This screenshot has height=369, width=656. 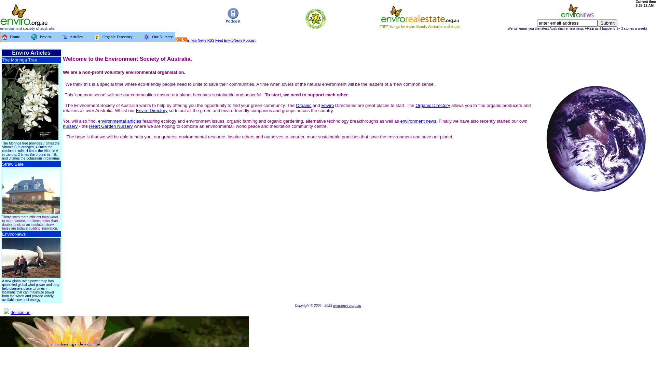 What do you see at coordinates (45, 37) in the screenshot?
I see `Enviro` at bounding box center [45, 37].